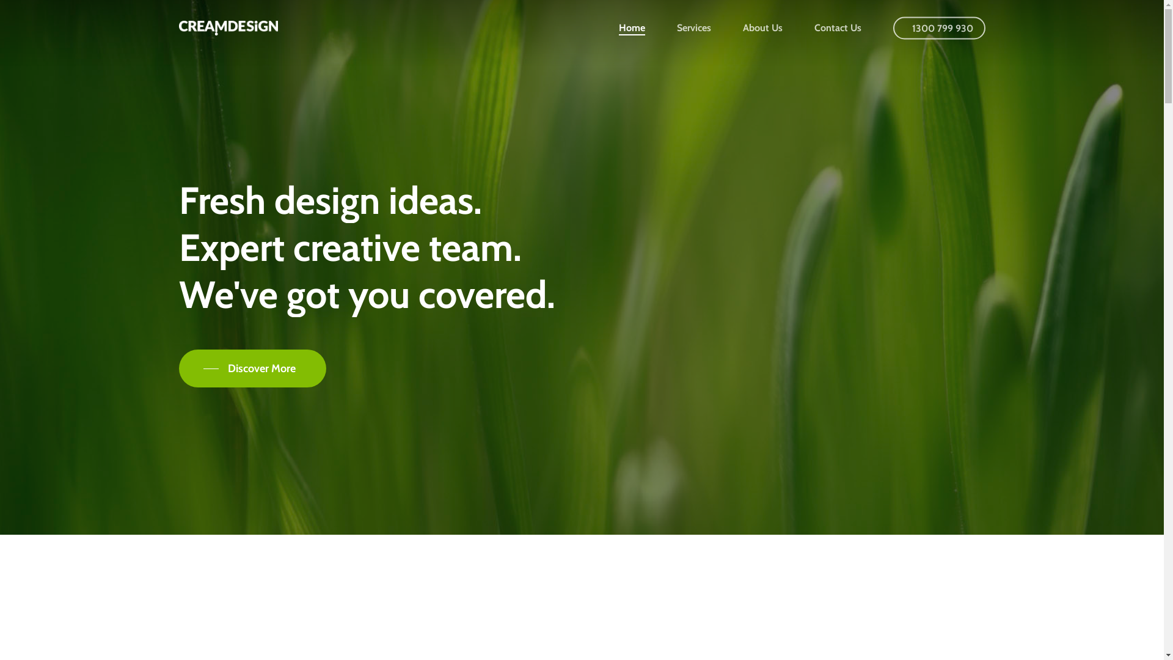 This screenshot has height=660, width=1173. What do you see at coordinates (940, 28) in the screenshot?
I see `1300 799 930` at bounding box center [940, 28].